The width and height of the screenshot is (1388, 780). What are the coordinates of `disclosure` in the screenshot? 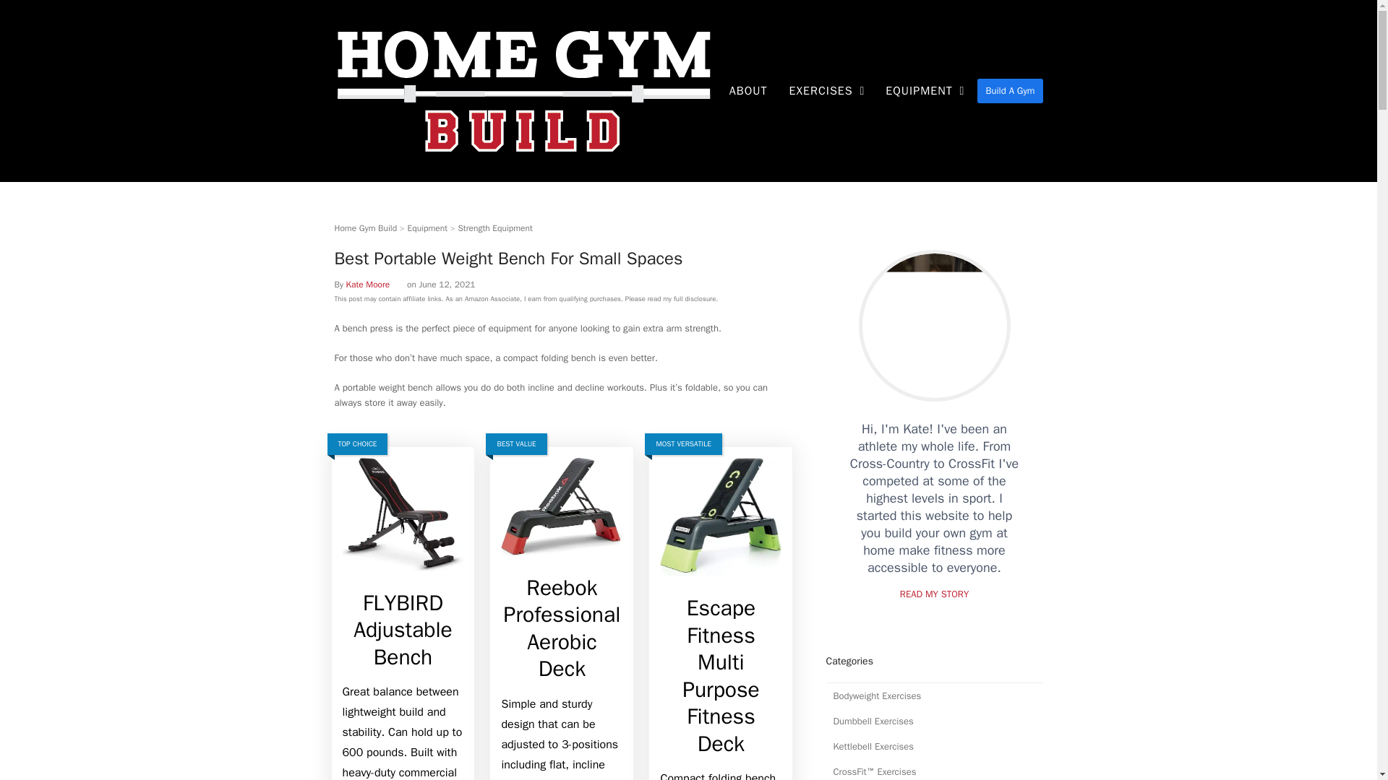 It's located at (700, 299).